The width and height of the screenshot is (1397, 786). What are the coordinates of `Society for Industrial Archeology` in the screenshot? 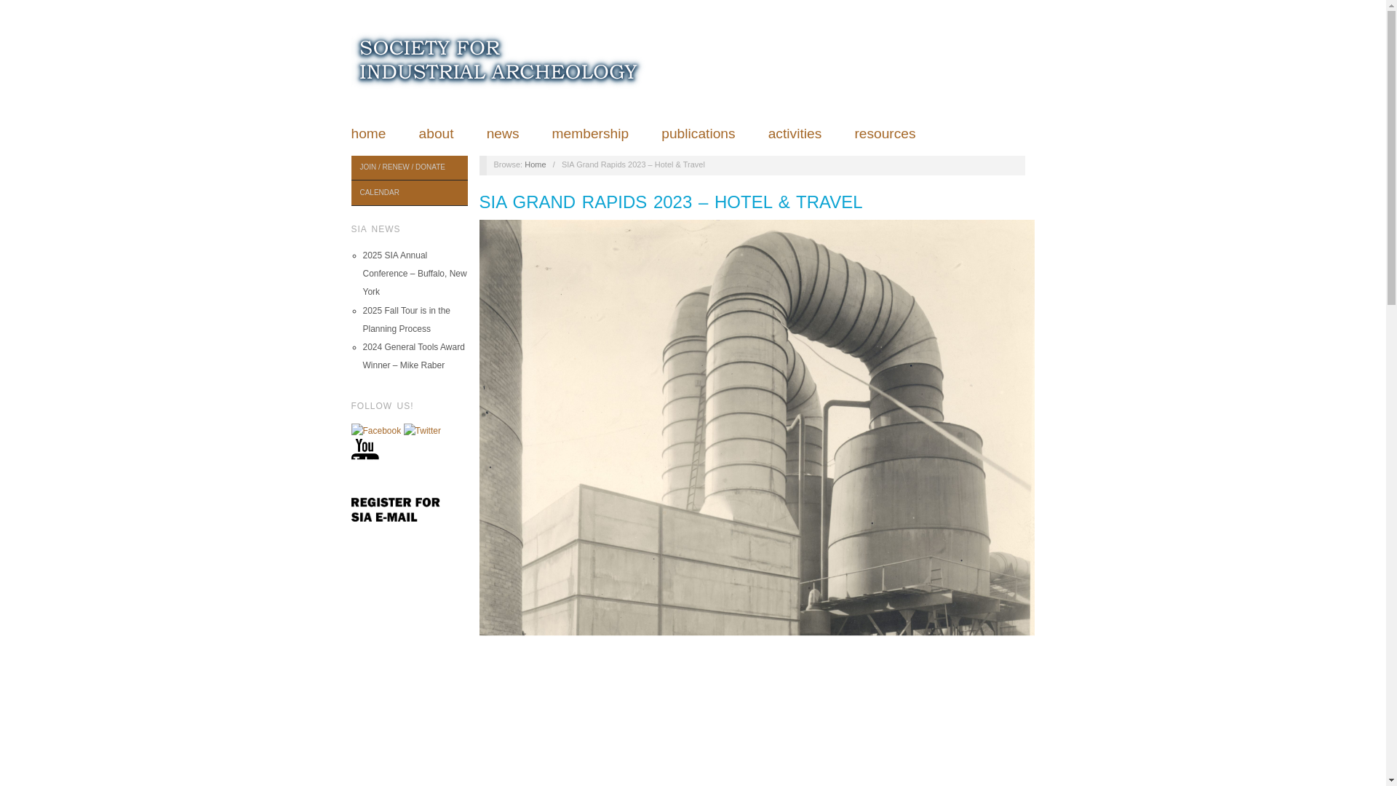 It's located at (536, 164).